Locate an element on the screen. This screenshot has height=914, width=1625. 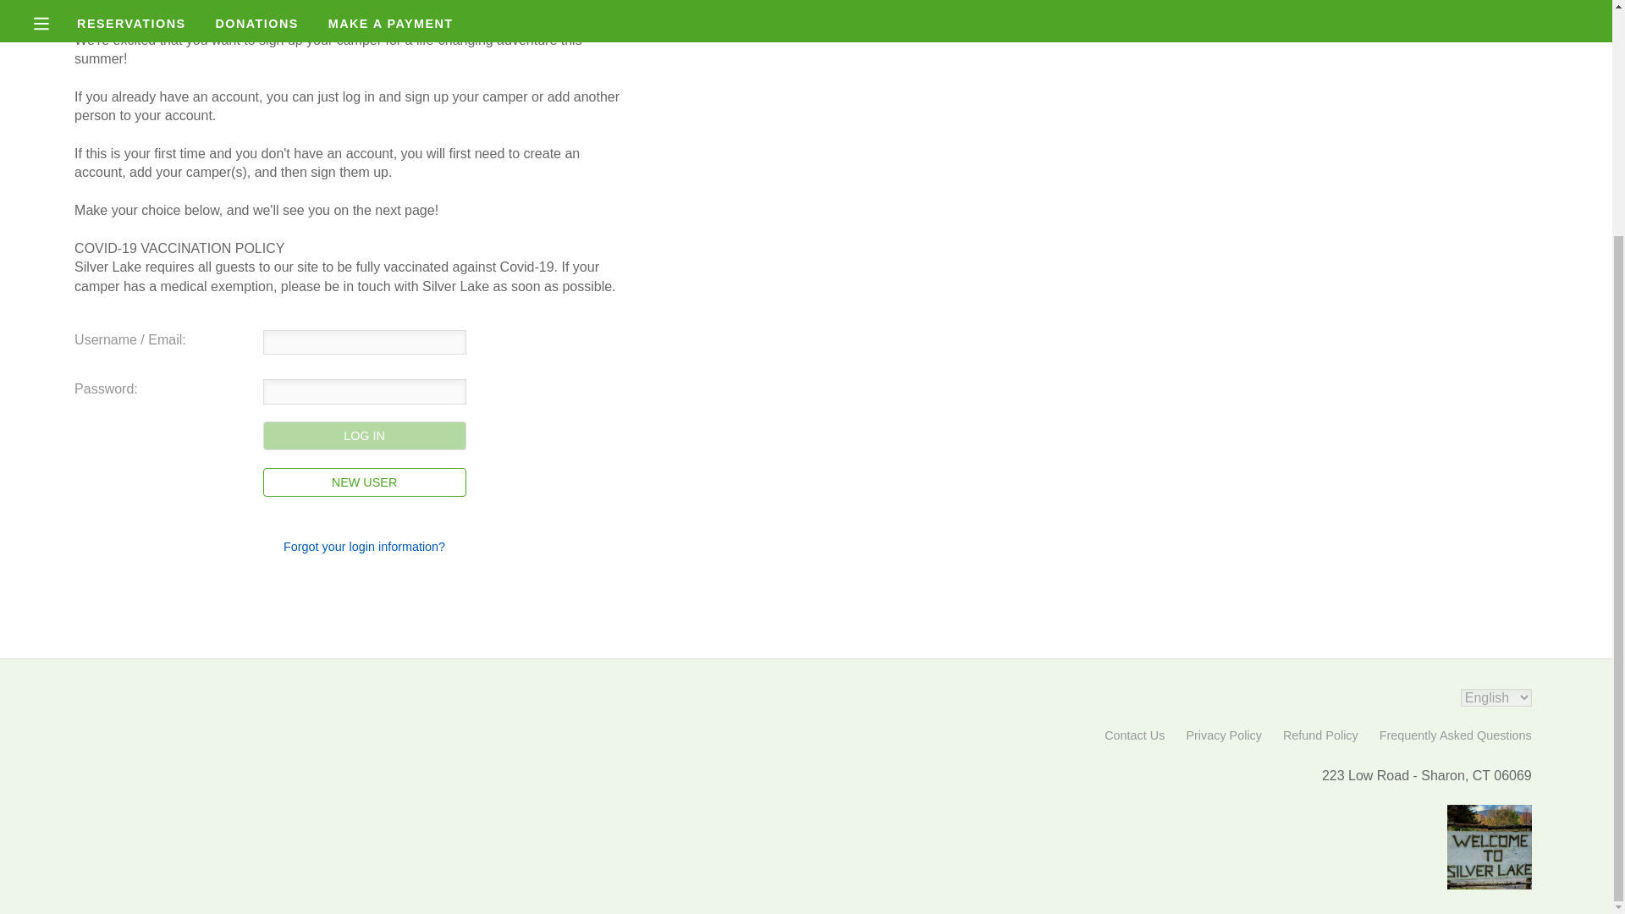
Frequently Asked Questions is located at coordinates (1456, 735).